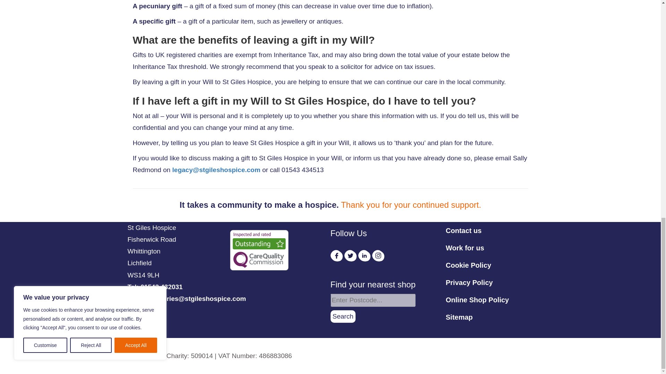 This screenshot has width=666, height=374. Describe the element at coordinates (343, 317) in the screenshot. I see `Search` at that location.